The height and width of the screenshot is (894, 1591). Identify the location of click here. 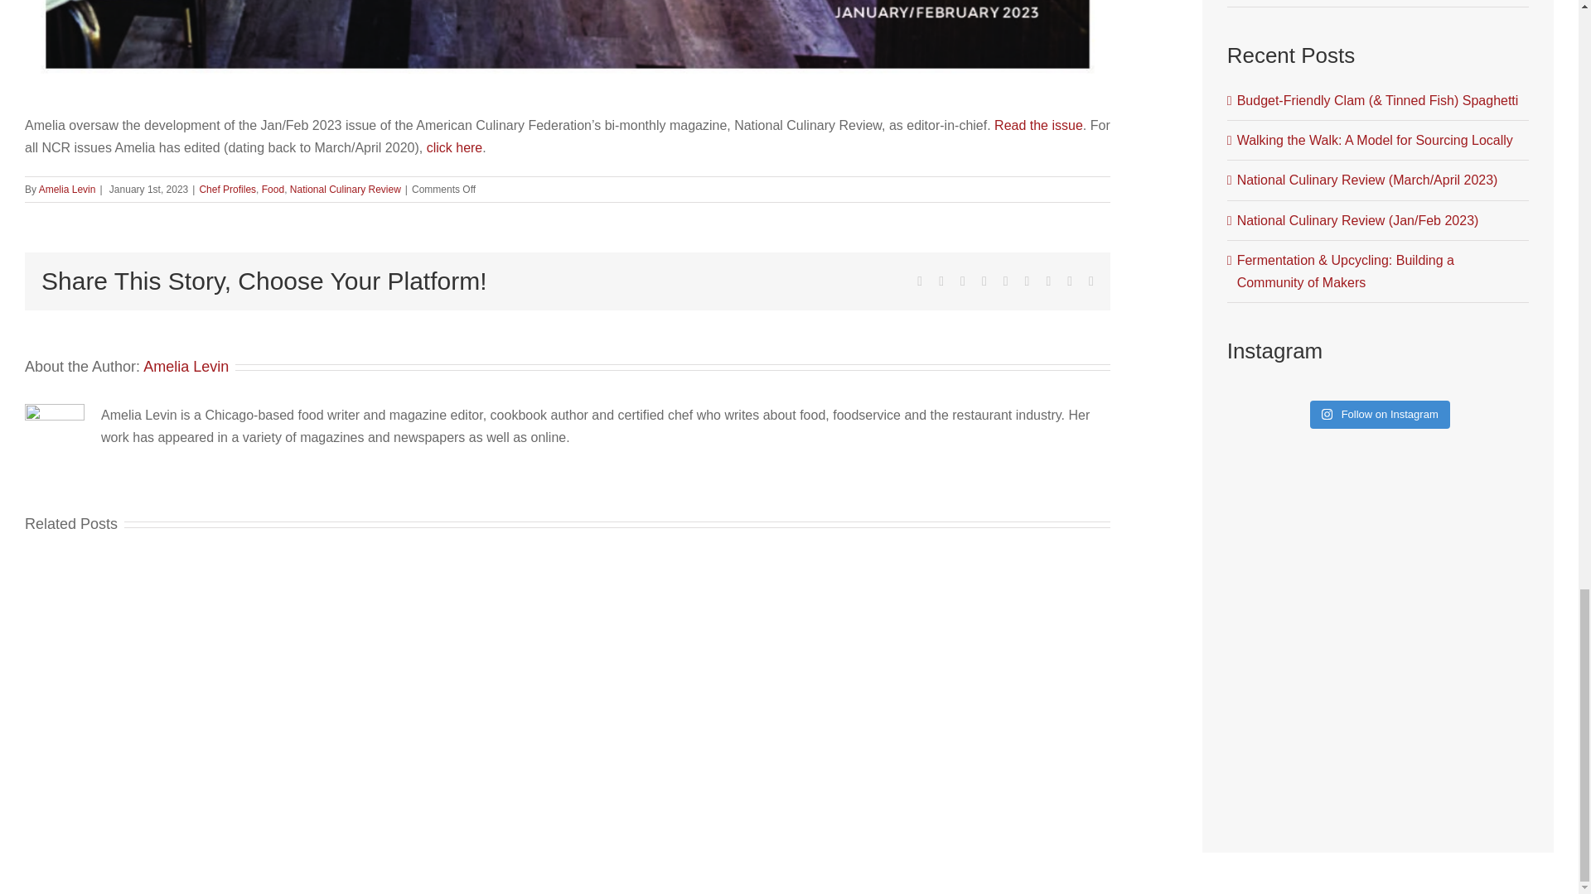
(454, 147).